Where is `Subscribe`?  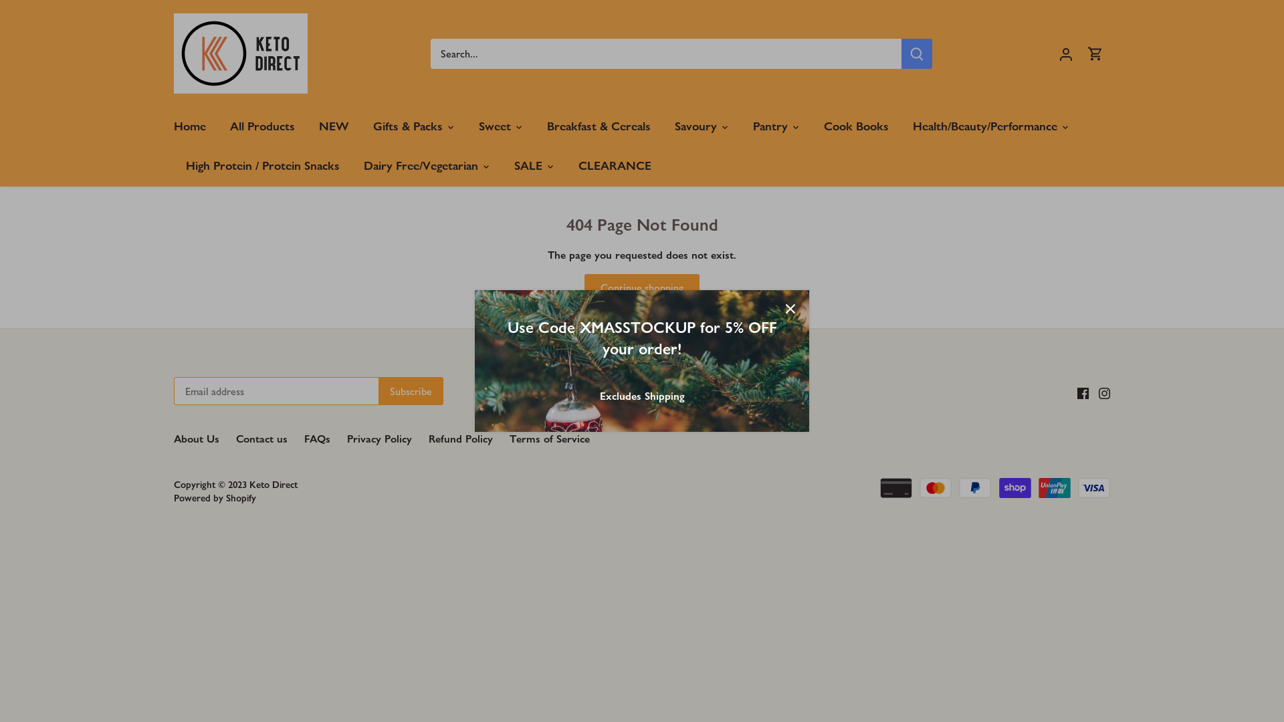
Subscribe is located at coordinates (411, 391).